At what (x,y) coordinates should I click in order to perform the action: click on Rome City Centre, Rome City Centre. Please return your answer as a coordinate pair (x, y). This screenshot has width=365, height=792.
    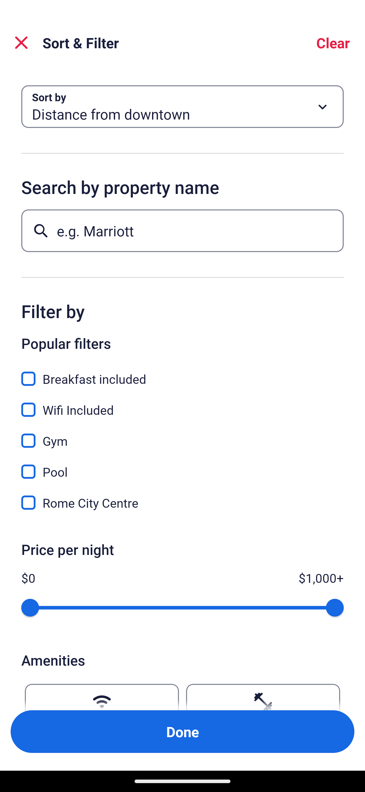
    Looking at the image, I should click on (182, 503).